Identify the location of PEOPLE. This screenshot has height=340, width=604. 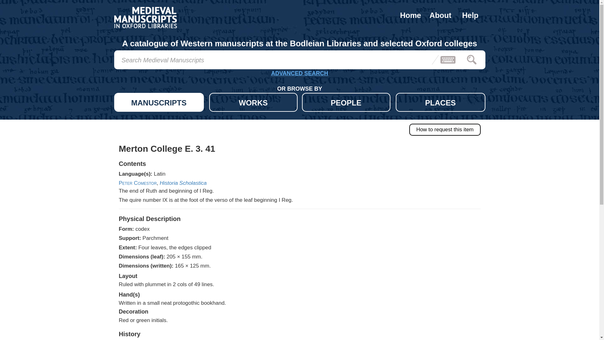
(346, 102).